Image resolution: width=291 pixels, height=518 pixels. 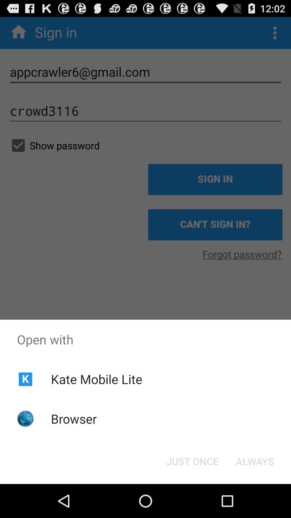 What do you see at coordinates (96, 379) in the screenshot?
I see `flip until kate mobile lite` at bounding box center [96, 379].